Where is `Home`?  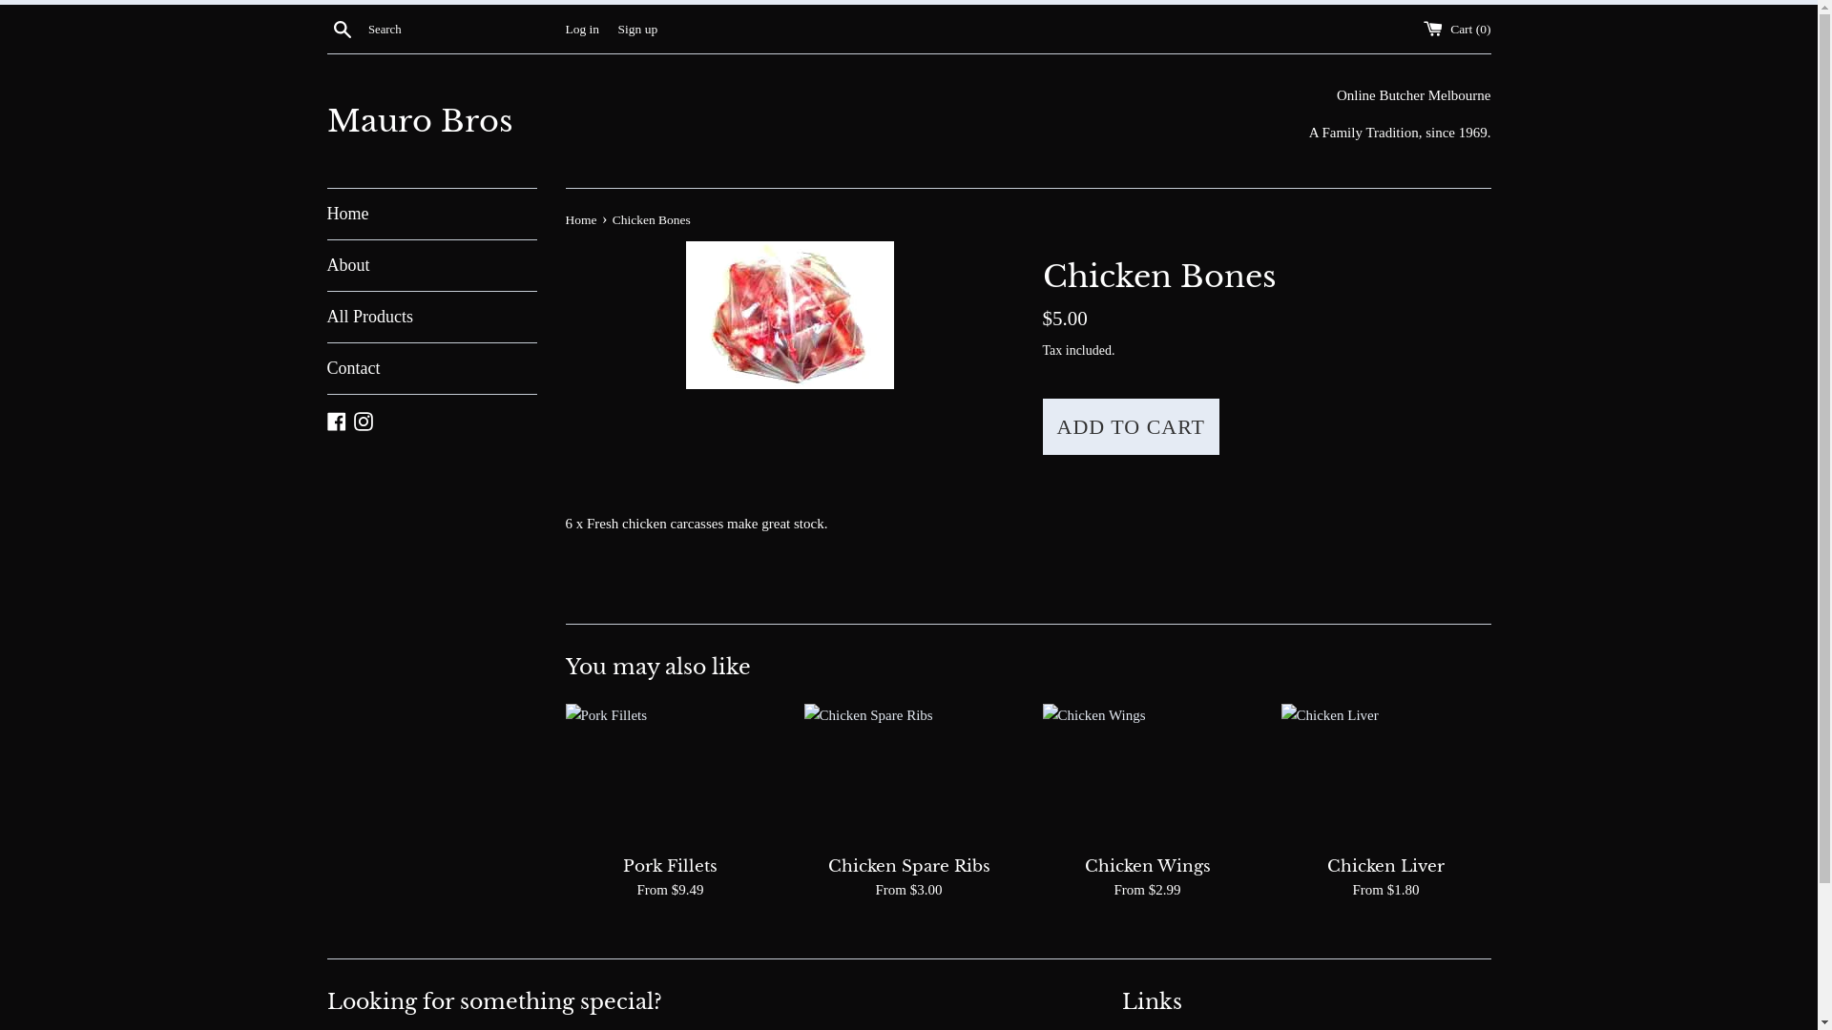
Home is located at coordinates (431, 214).